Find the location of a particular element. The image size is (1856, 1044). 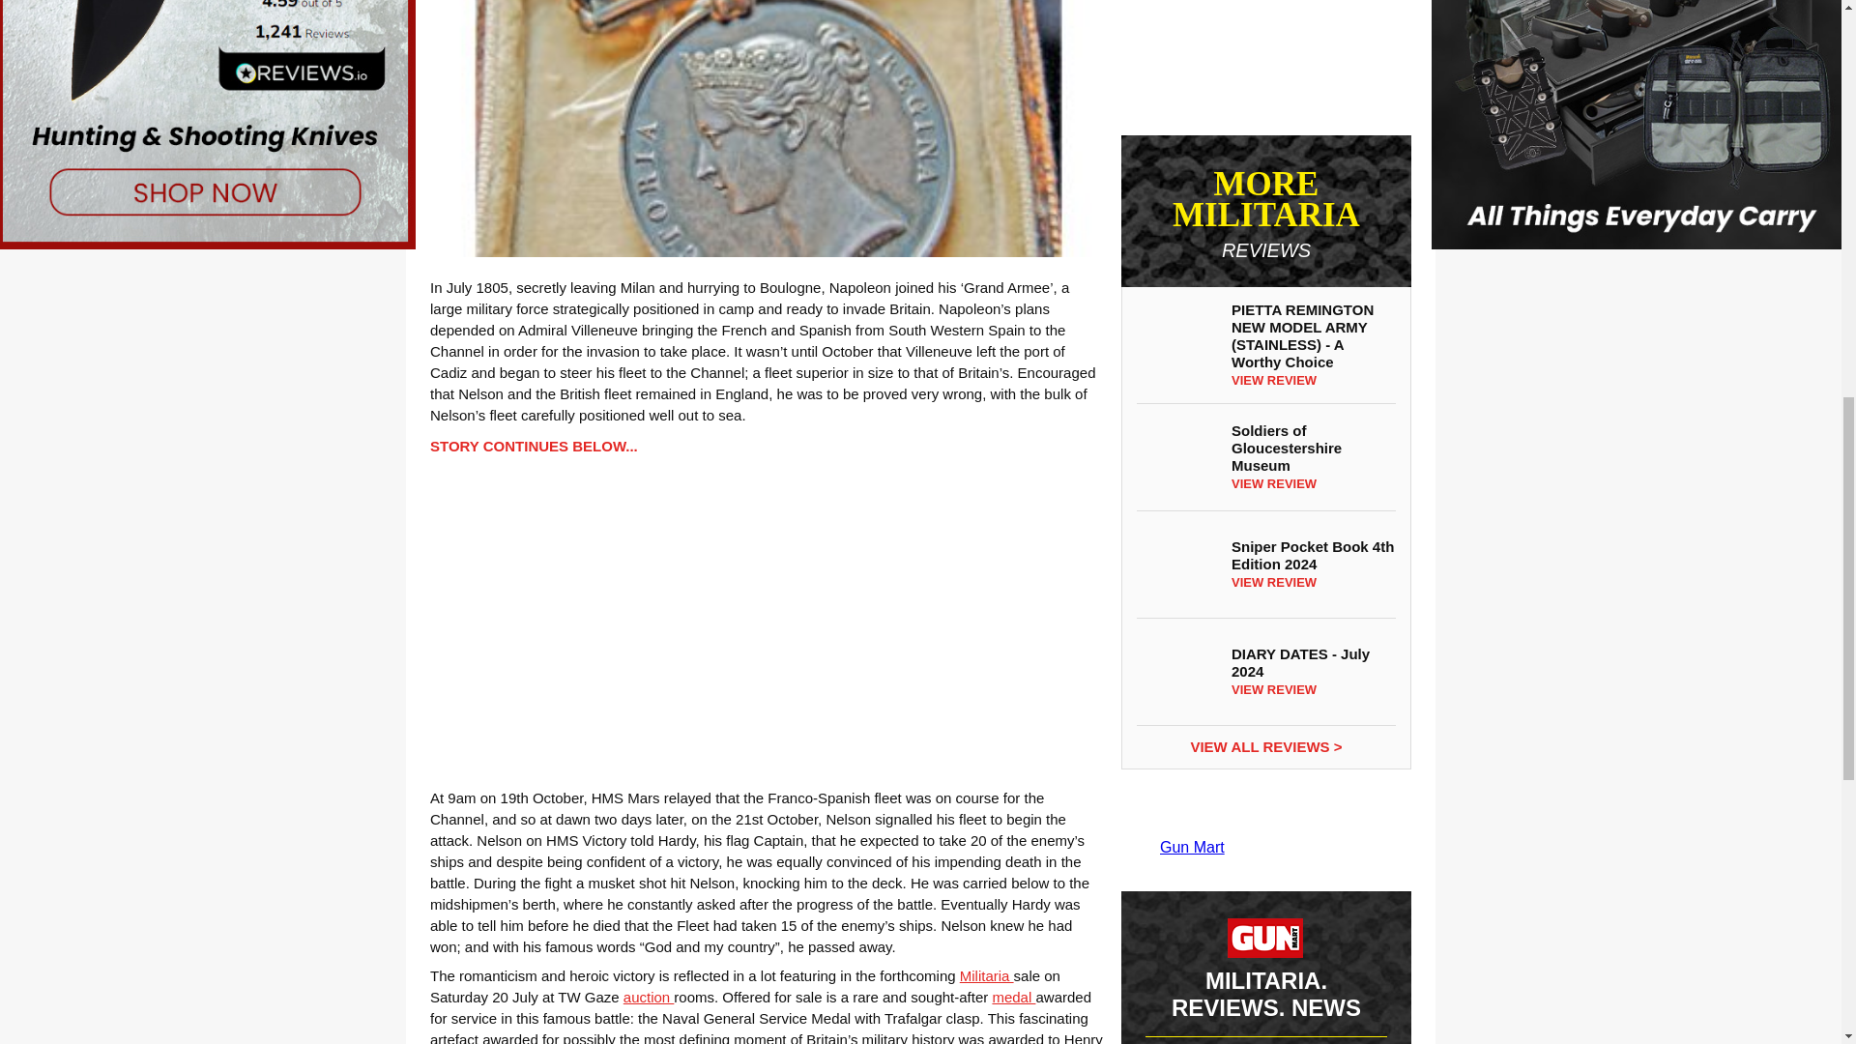

Soldiers of Gloucestershire Museum is located at coordinates (1174, 457).